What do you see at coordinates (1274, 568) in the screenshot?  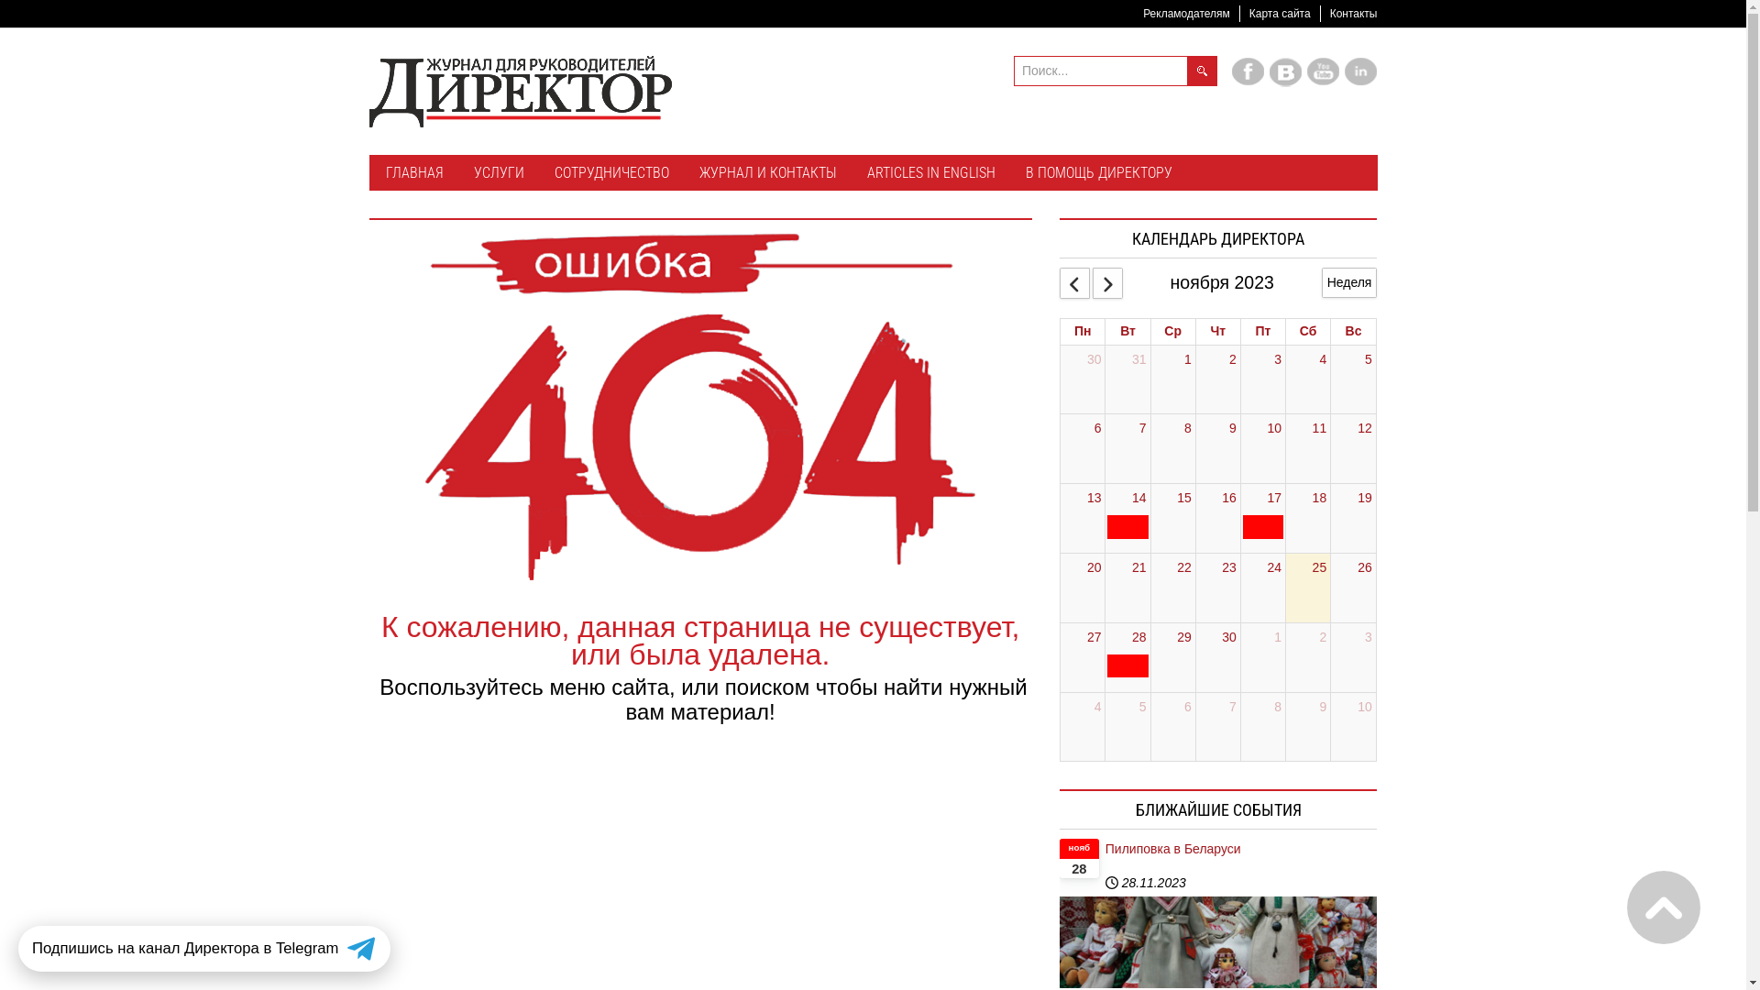 I see `24` at bounding box center [1274, 568].